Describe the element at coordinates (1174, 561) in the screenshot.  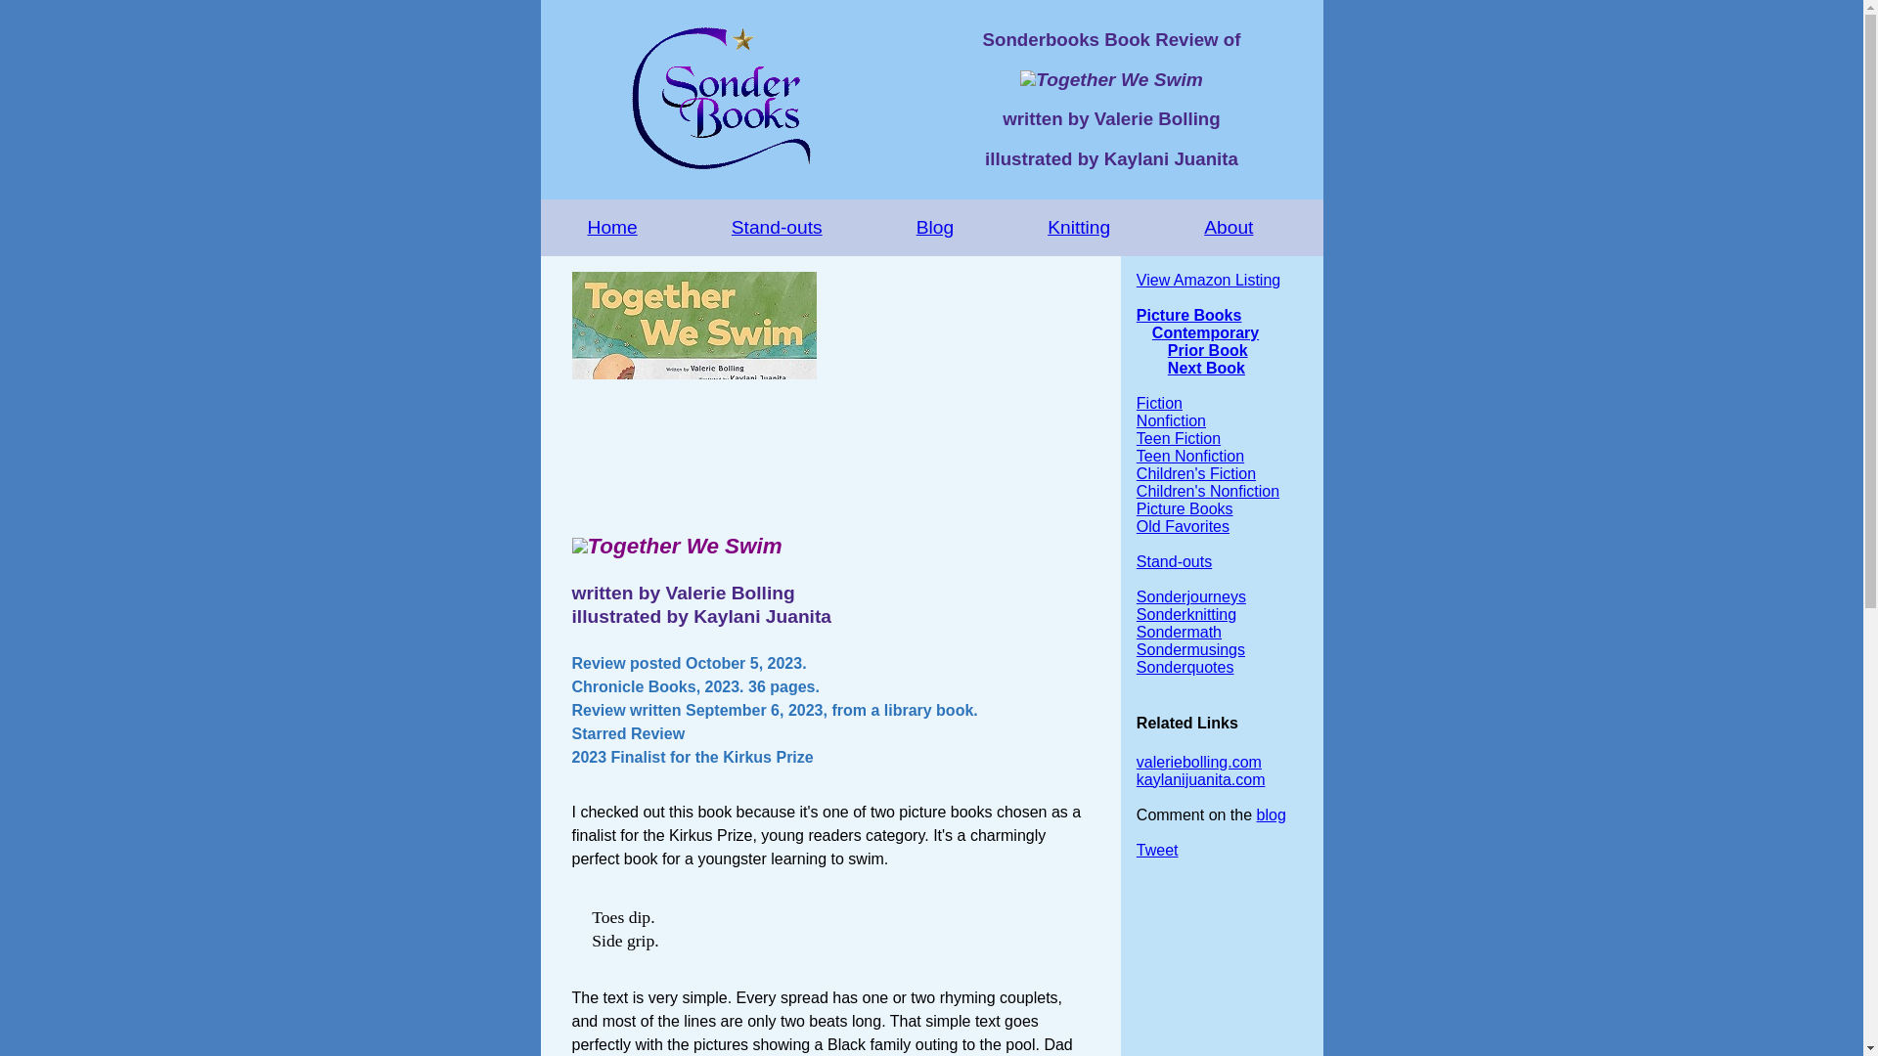
I see `Stand-outs` at that location.